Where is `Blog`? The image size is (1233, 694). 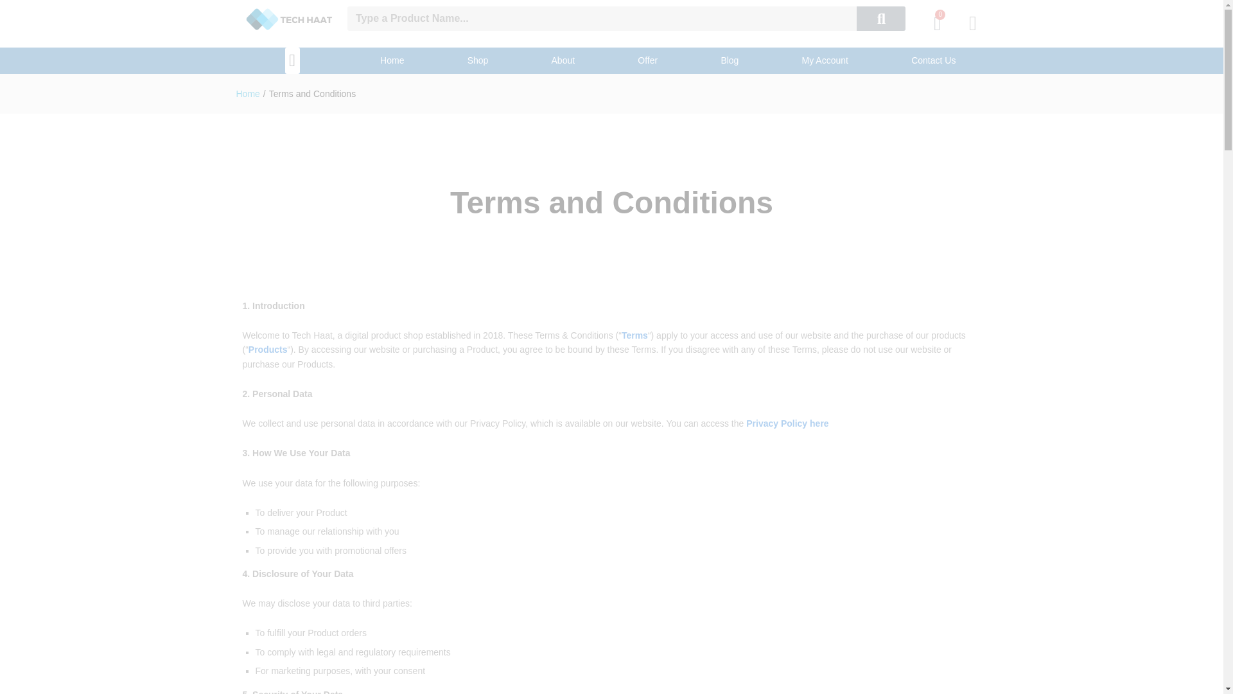
Blog is located at coordinates (730, 60).